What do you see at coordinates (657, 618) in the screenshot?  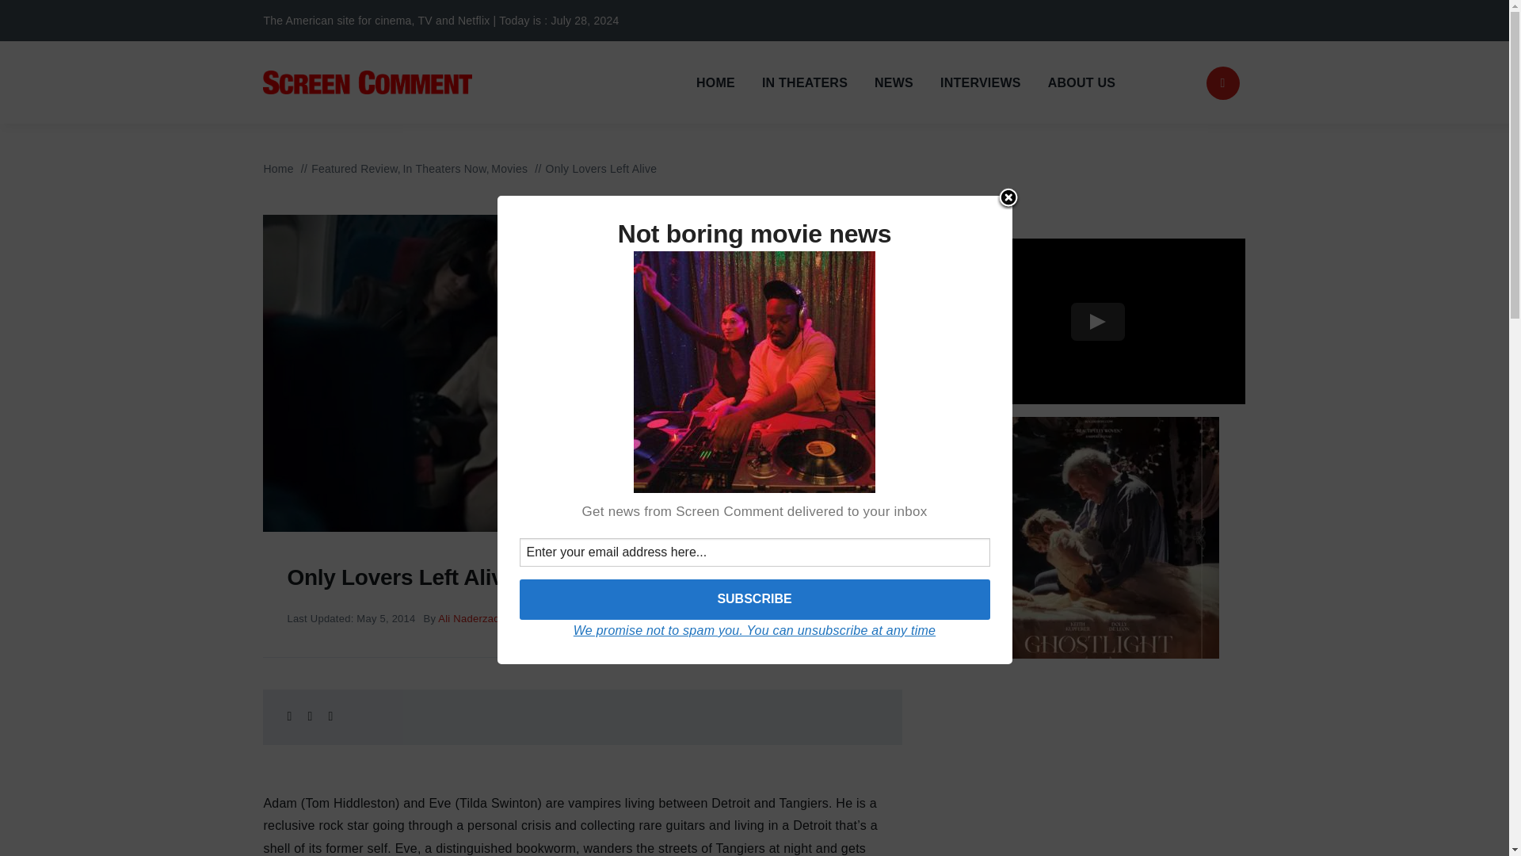 I see `Only lovers left alive` at bounding box center [657, 618].